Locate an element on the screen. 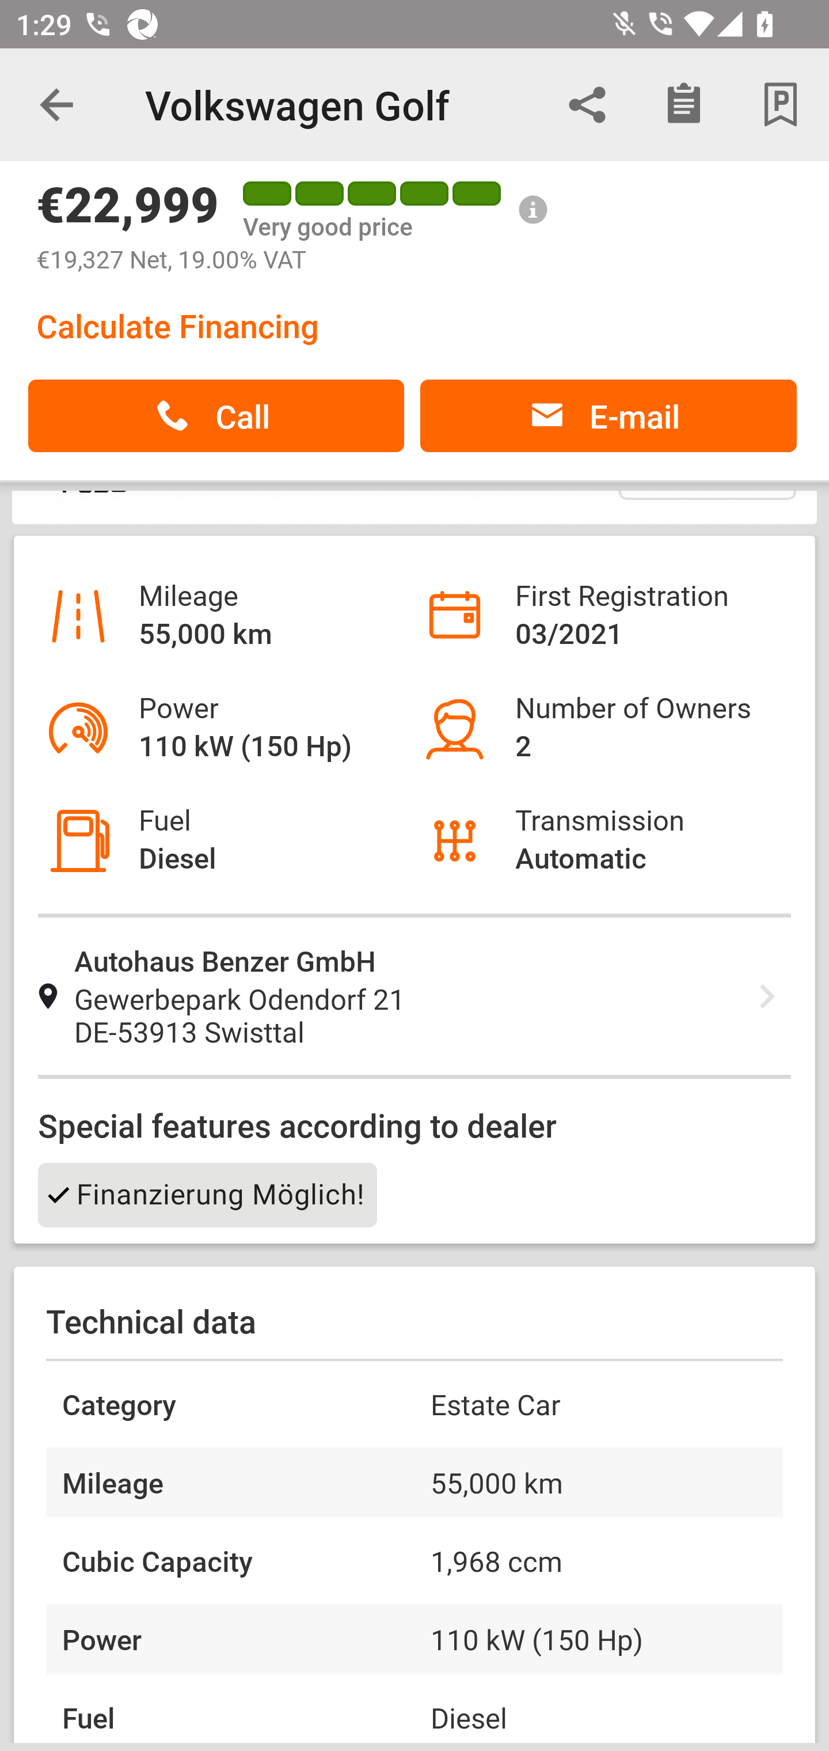 Image resolution: width=829 pixels, height=1751 pixels. Park is located at coordinates (781, 105).